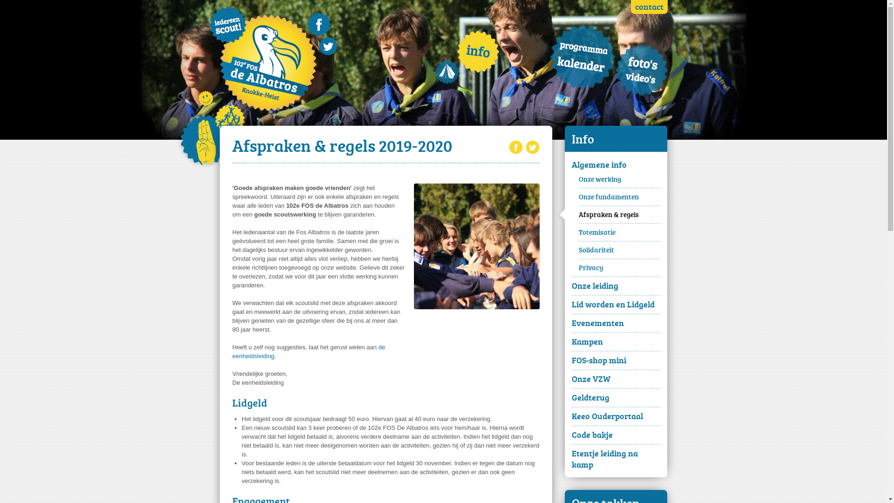 Image resolution: width=894 pixels, height=503 pixels. Describe the element at coordinates (616, 360) in the screenshot. I see `FOS-shop mini` at that location.